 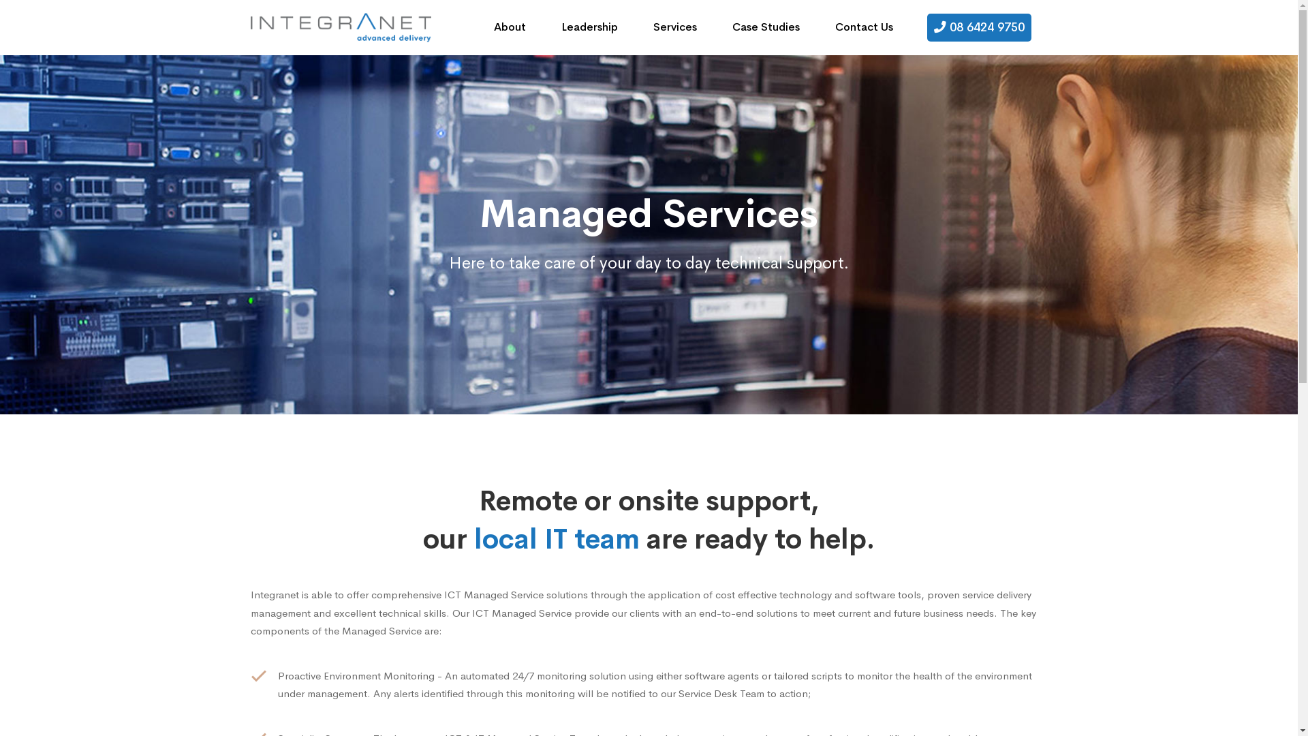 What do you see at coordinates (766, 27) in the screenshot?
I see `Case Studies` at bounding box center [766, 27].